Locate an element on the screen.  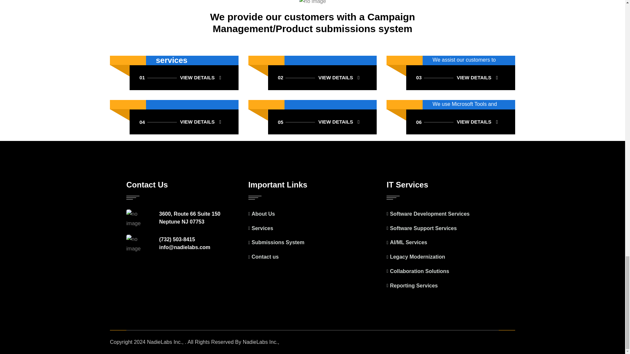
Services is located at coordinates (312, 214).